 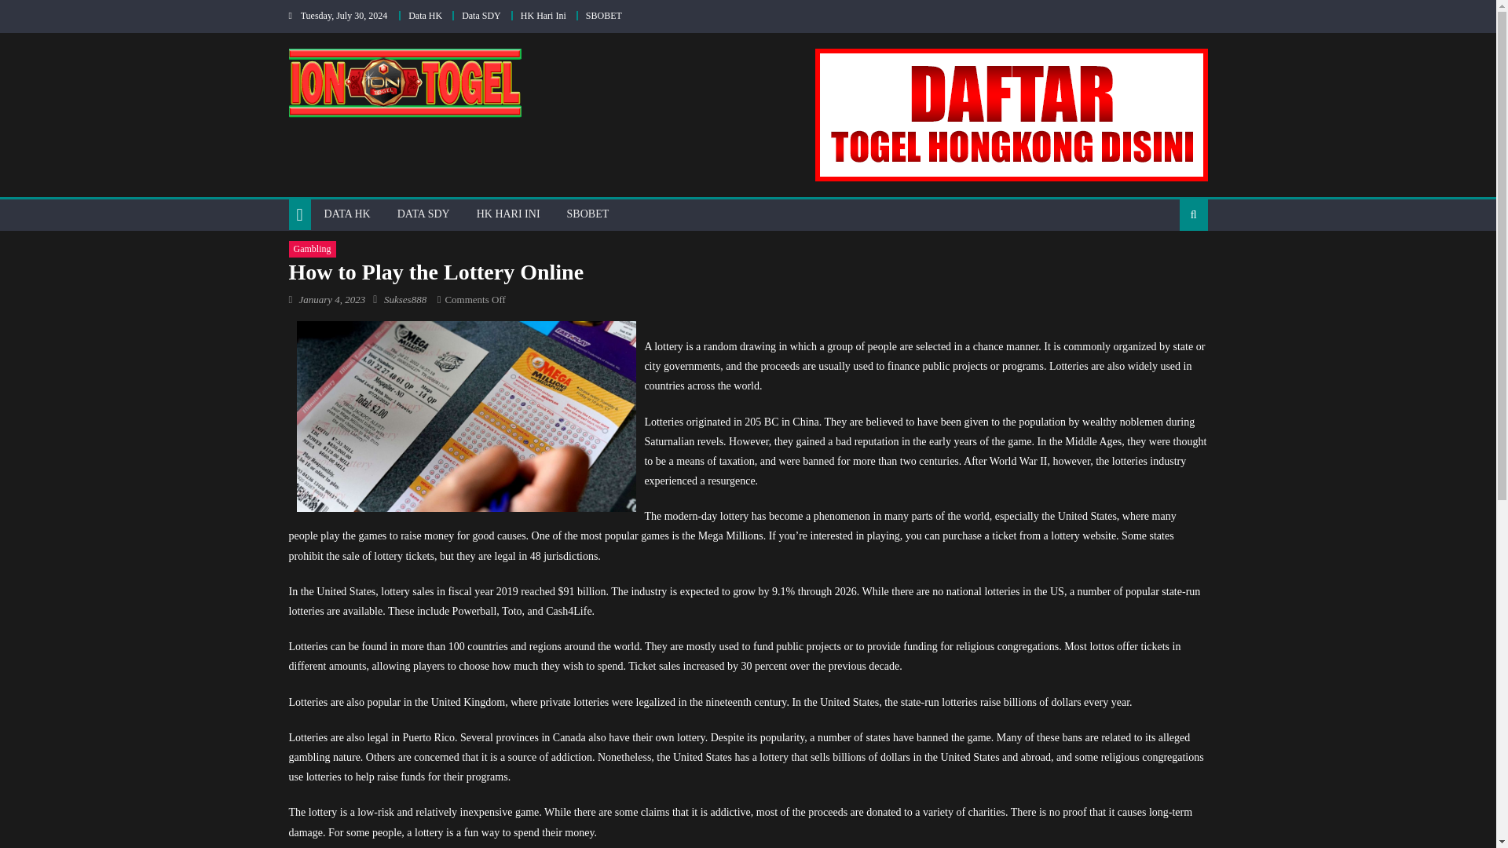 I want to click on Data HK, so click(x=425, y=16).